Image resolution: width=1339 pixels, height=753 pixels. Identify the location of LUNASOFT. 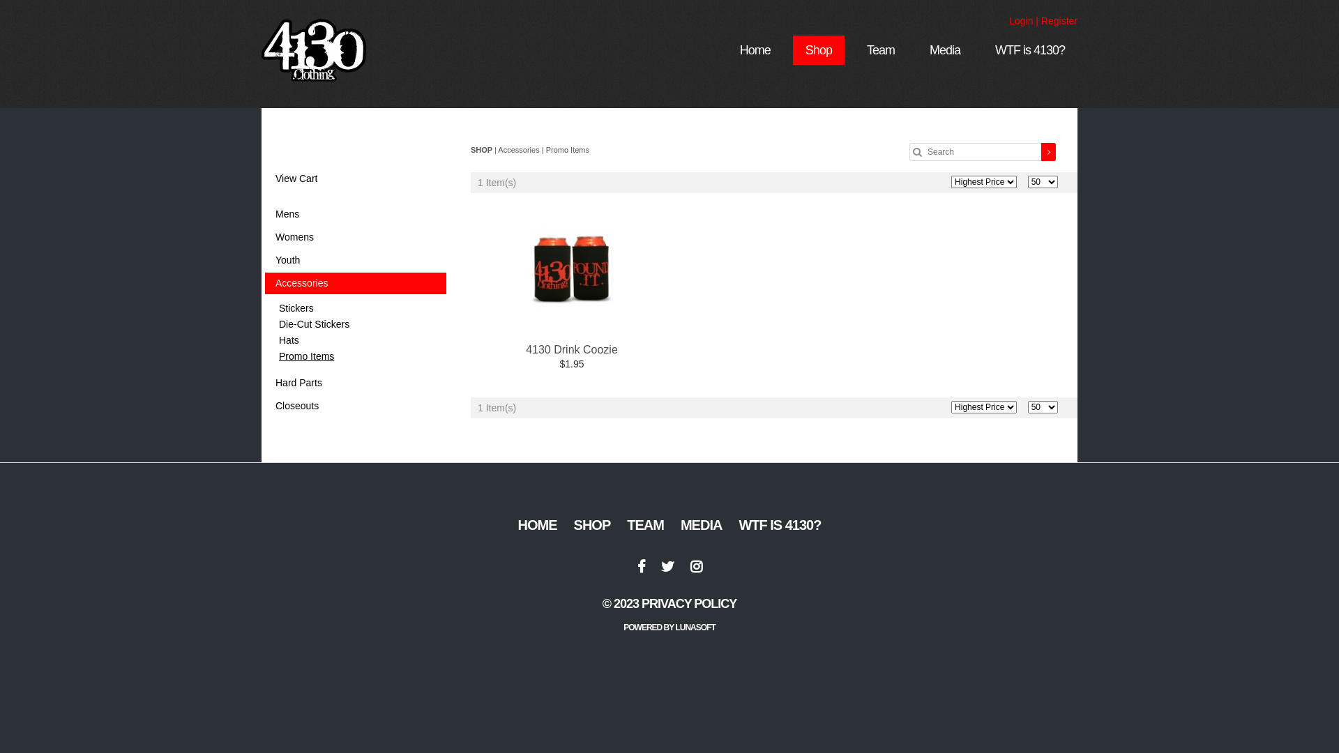
(695, 627).